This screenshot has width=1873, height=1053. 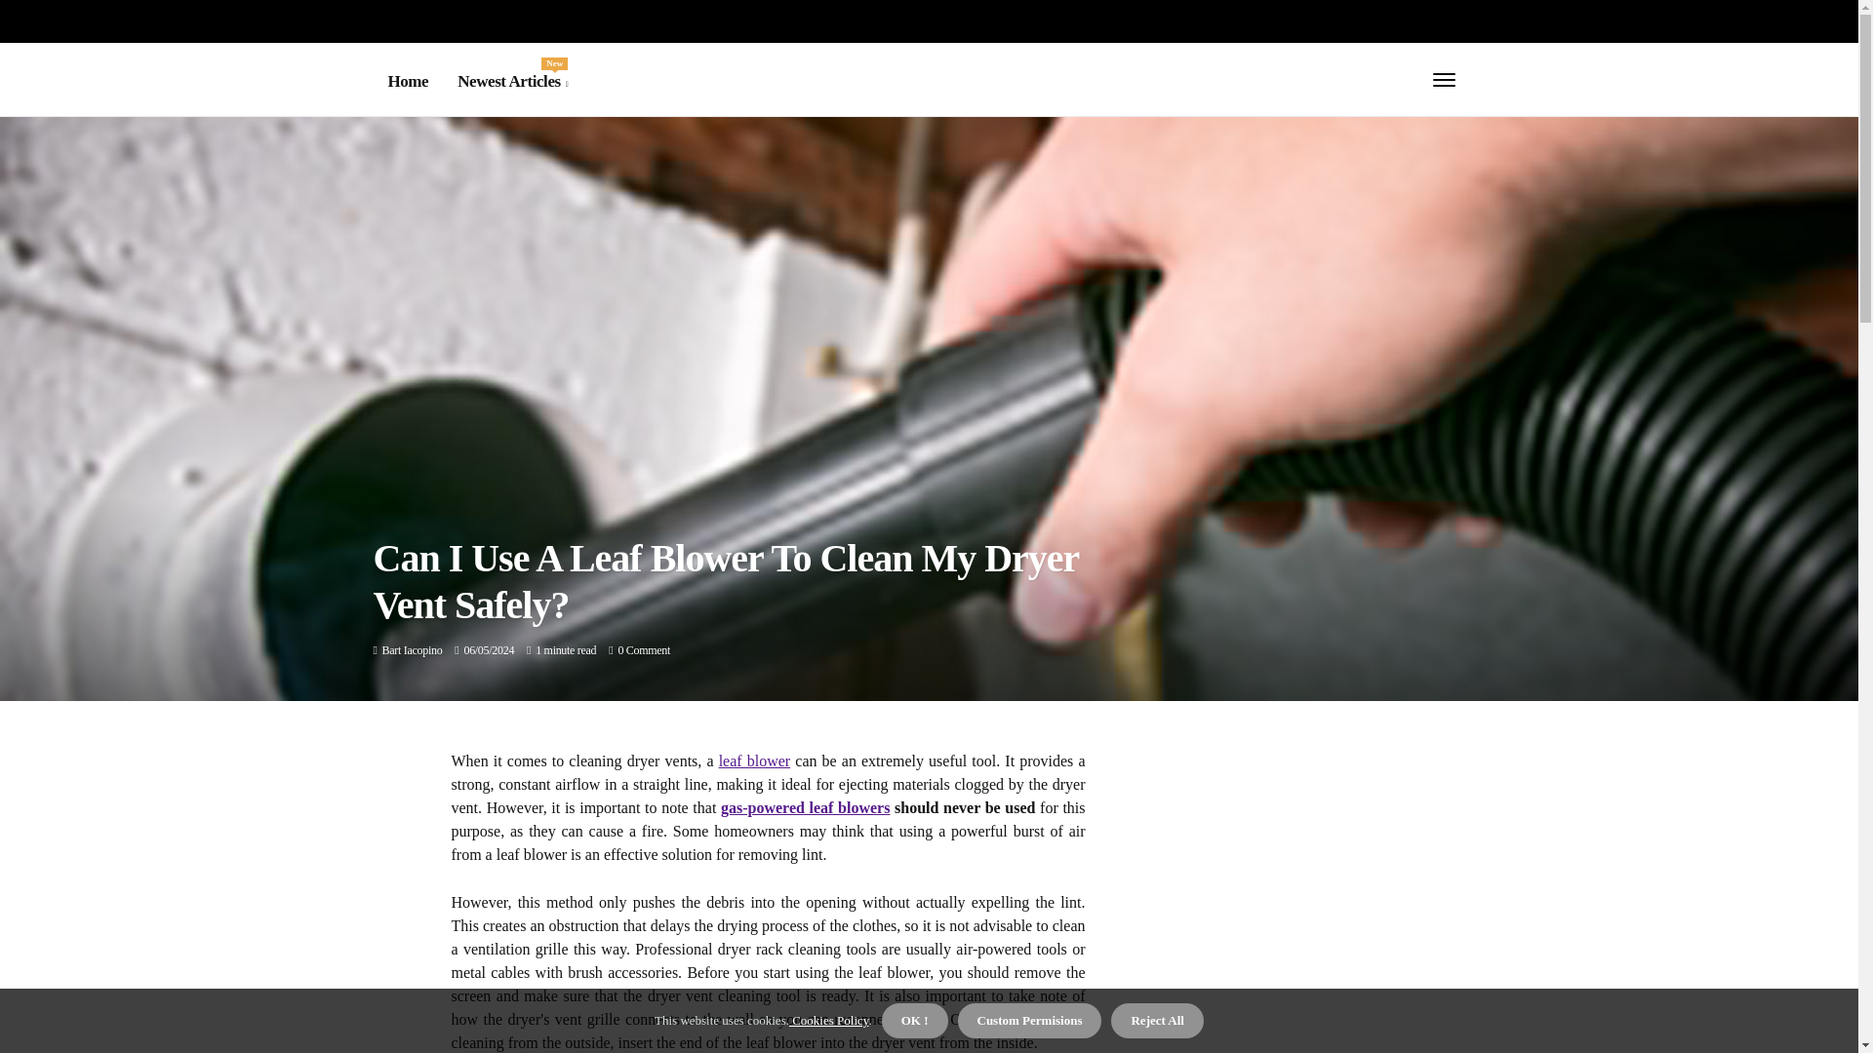 I want to click on leaf blower, so click(x=755, y=760).